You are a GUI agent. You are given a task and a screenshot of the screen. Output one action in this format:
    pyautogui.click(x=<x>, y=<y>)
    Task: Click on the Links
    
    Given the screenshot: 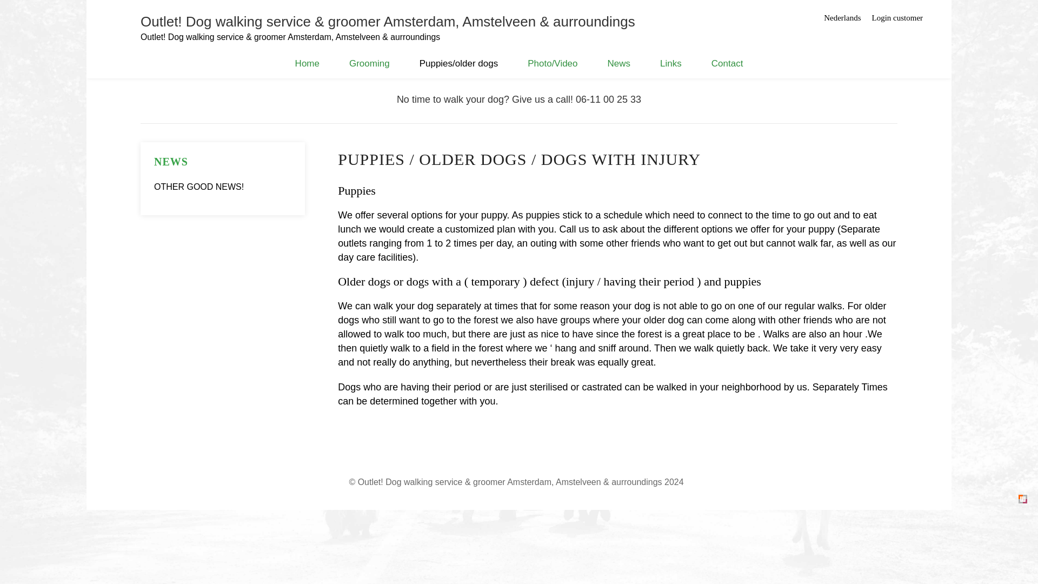 What is the action you would take?
    pyautogui.click(x=671, y=63)
    